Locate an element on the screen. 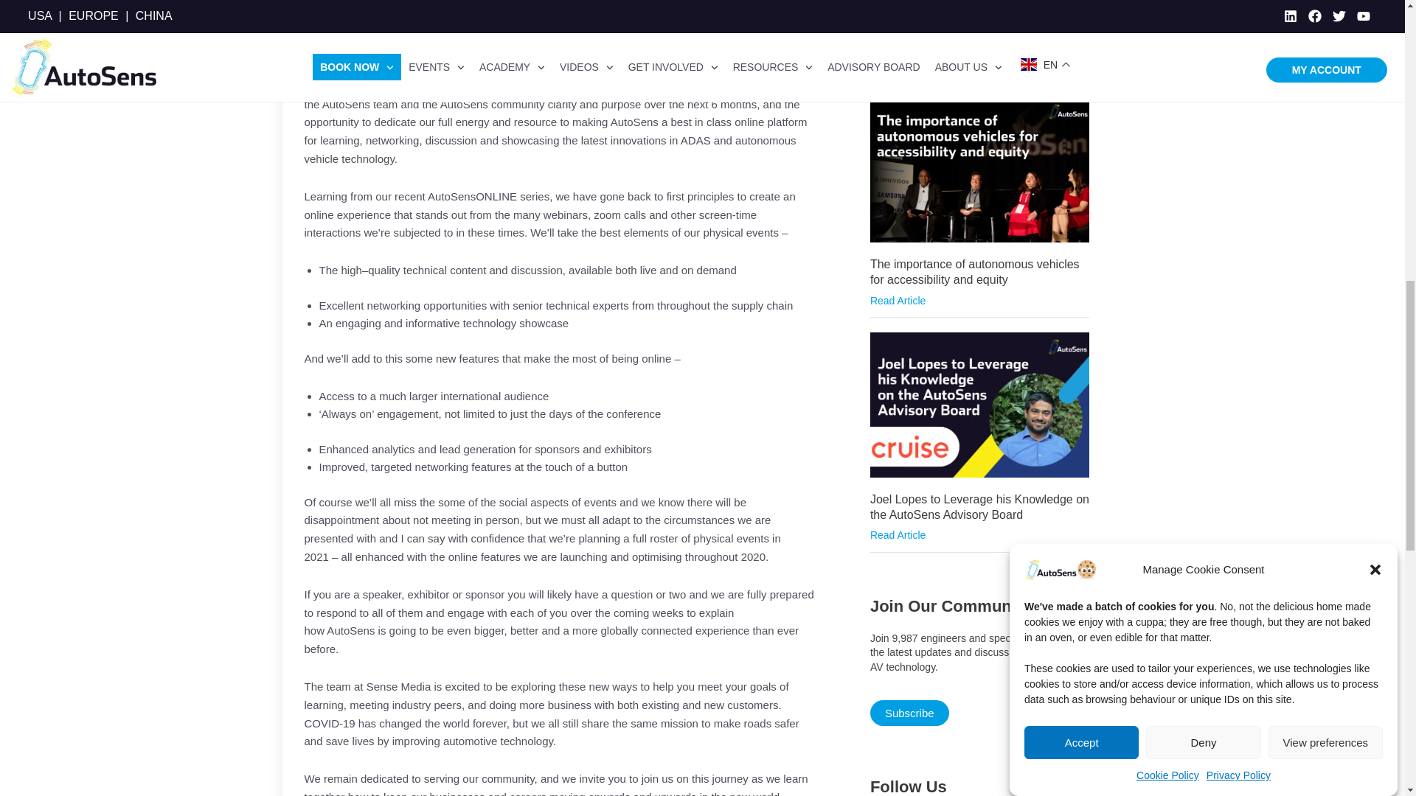  Accept is located at coordinates (1081, 140).